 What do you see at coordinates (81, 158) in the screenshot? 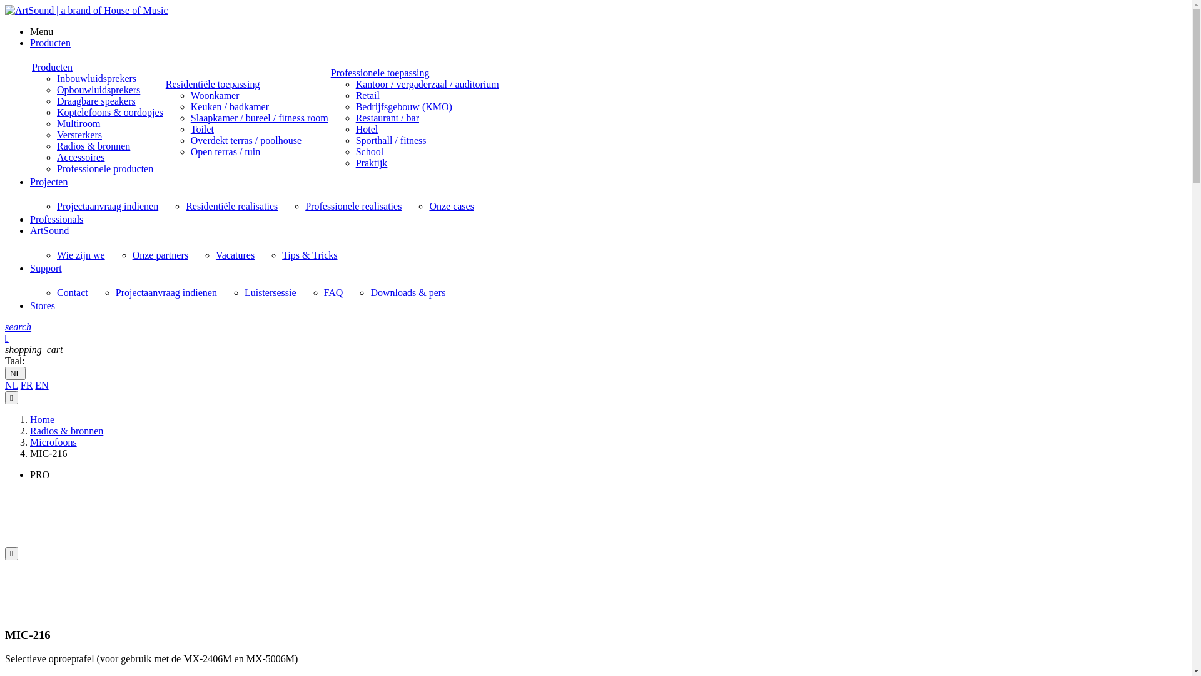
I see `Accessoires` at bounding box center [81, 158].